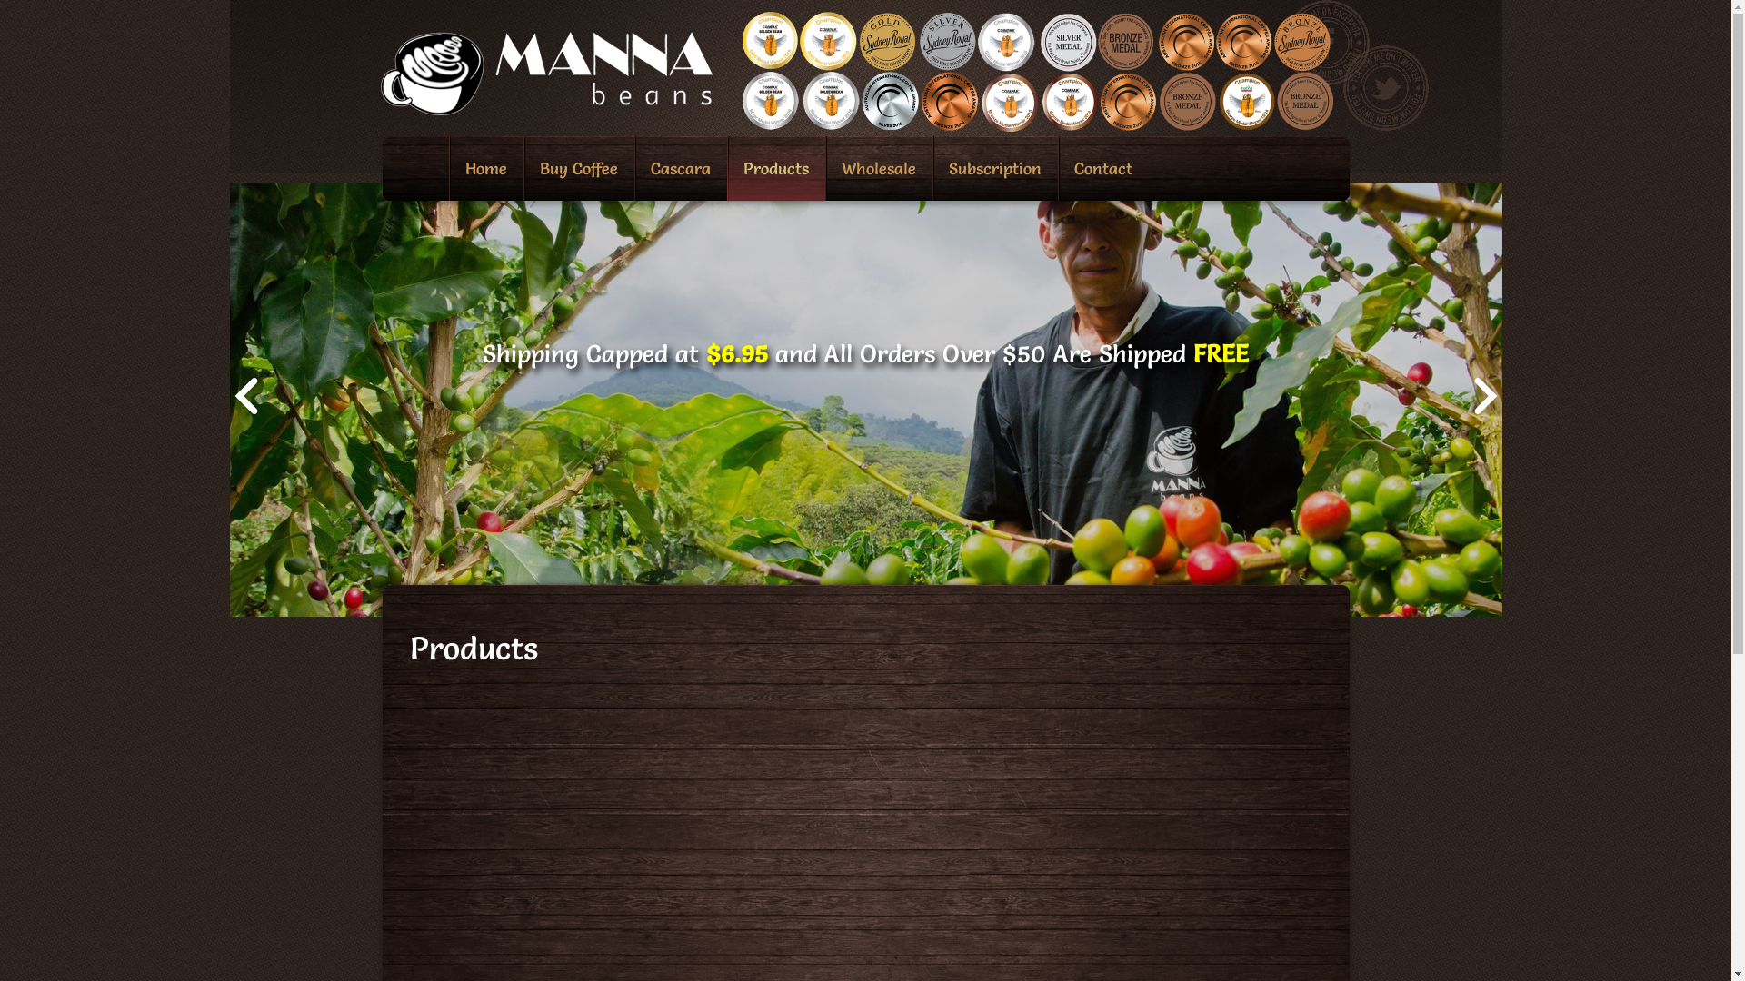  I want to click on Buy Coffee, so click(579, 169).